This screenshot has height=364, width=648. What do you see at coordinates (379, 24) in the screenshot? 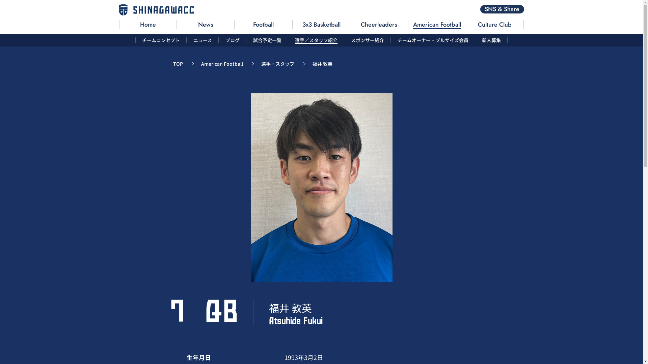
I see `Cheerleaders` at bounding box center [379, 24].